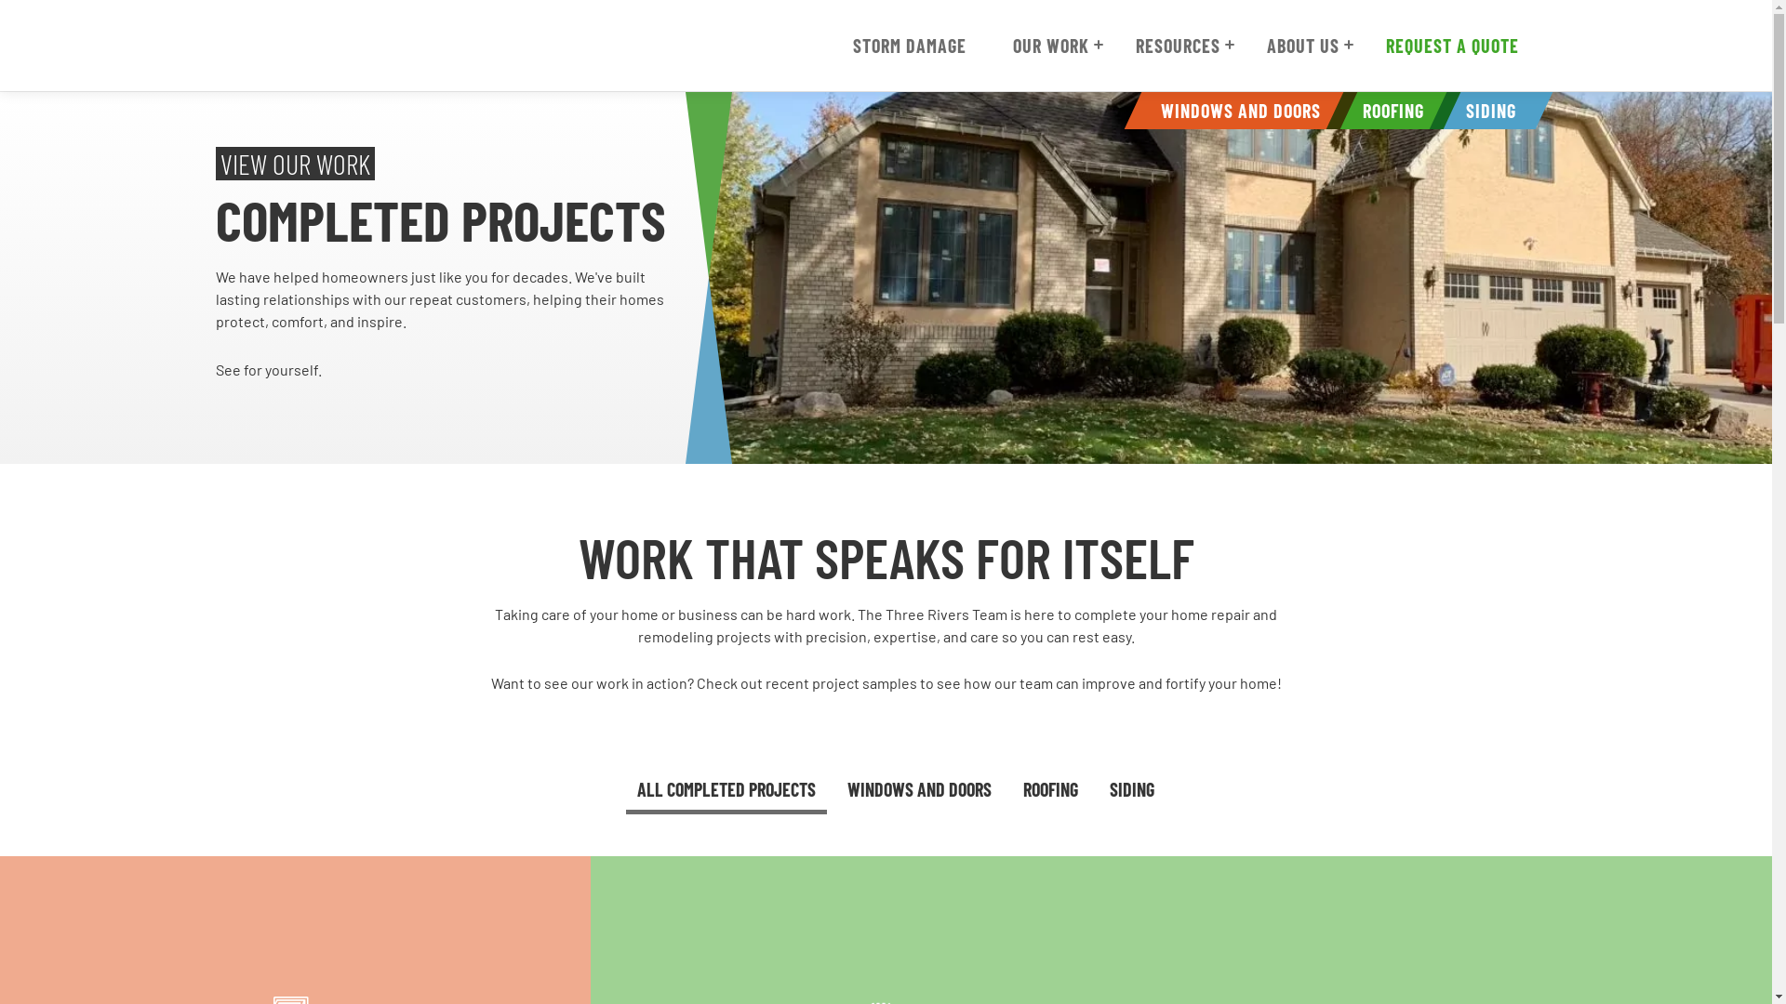  Describe the element at coordinates (1303, 46) in the screenshot. I see `ABOUT US` at that location.